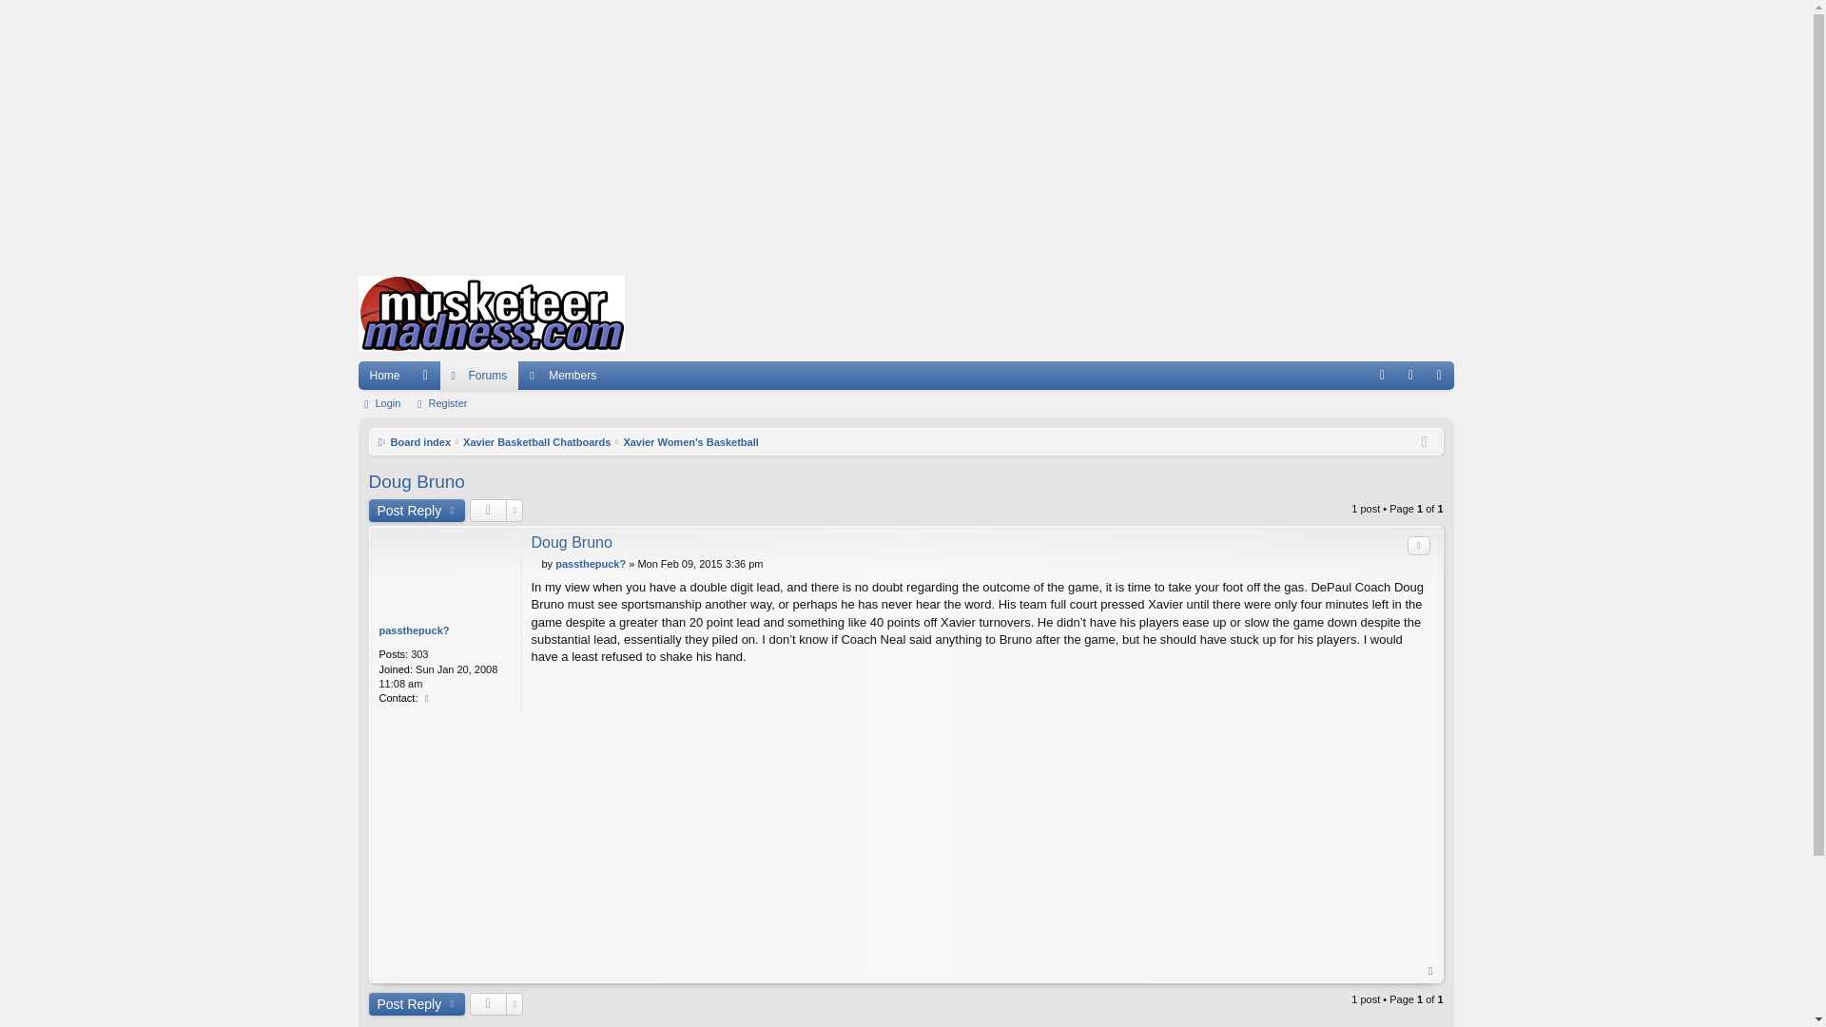 The width and height of the screenshot is (1826, 1027). What do you see at coordinates (417, 1004) in the screenshot?
I see `Post Reply` at bounding box center [417, 1004].